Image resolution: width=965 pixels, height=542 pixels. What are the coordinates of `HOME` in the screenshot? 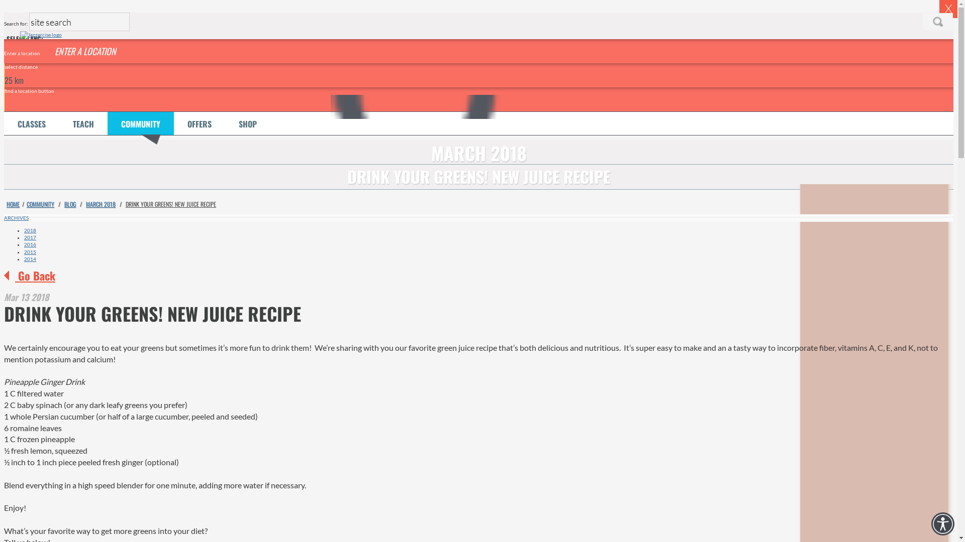 It's located at (13, 204).